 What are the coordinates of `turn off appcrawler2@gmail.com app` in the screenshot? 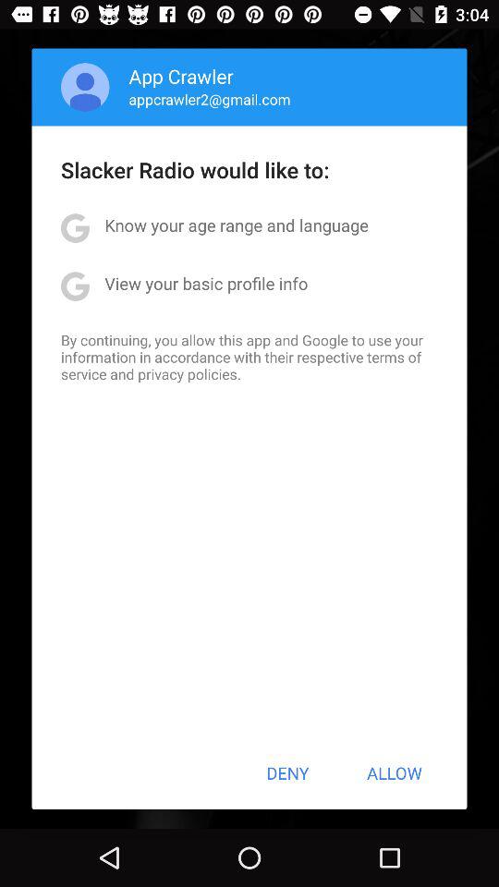 It's located at (209, 99).